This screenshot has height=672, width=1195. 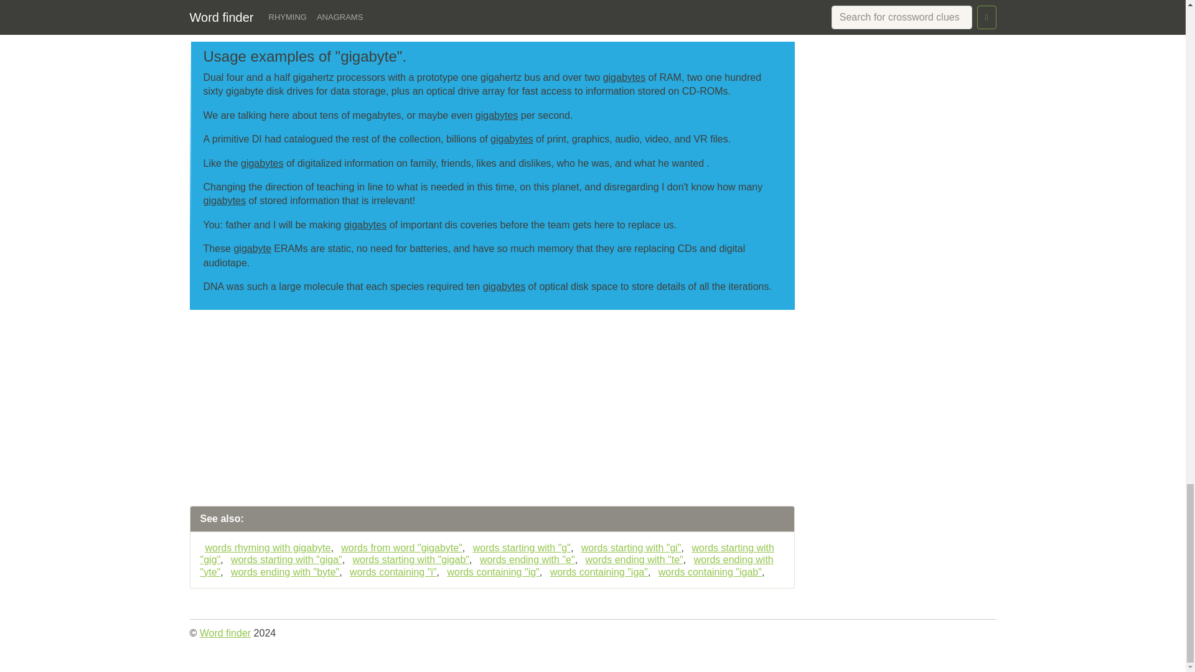 What do you see at coordinates (519, 548) in the screenshot?
I see `words starting with "g"` at bounding box center [519, 548].